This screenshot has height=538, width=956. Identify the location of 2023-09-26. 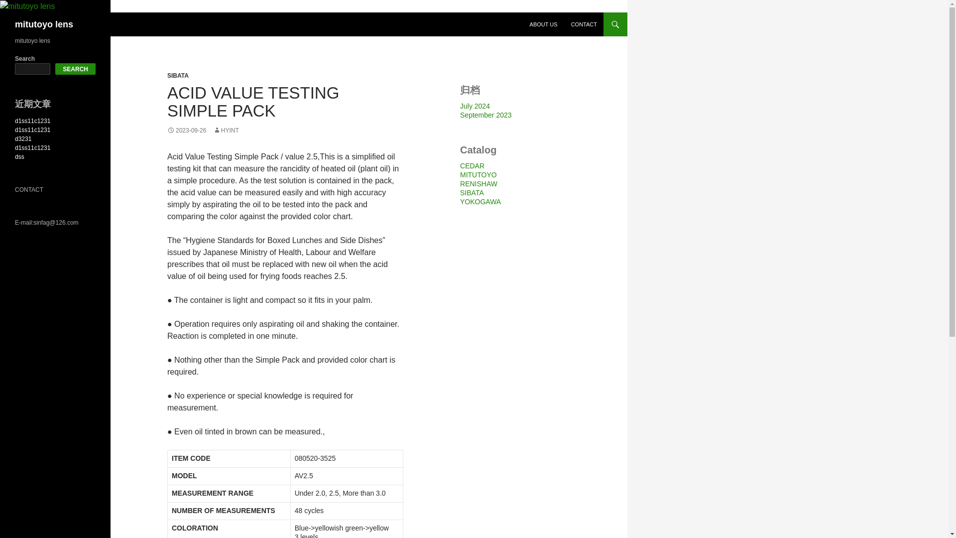
(187, 130).